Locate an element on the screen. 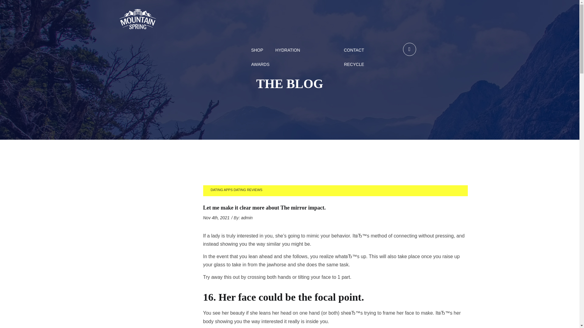 This screenshot has height=328, width=584. RECYCLE is located at coordinates (354, 64).